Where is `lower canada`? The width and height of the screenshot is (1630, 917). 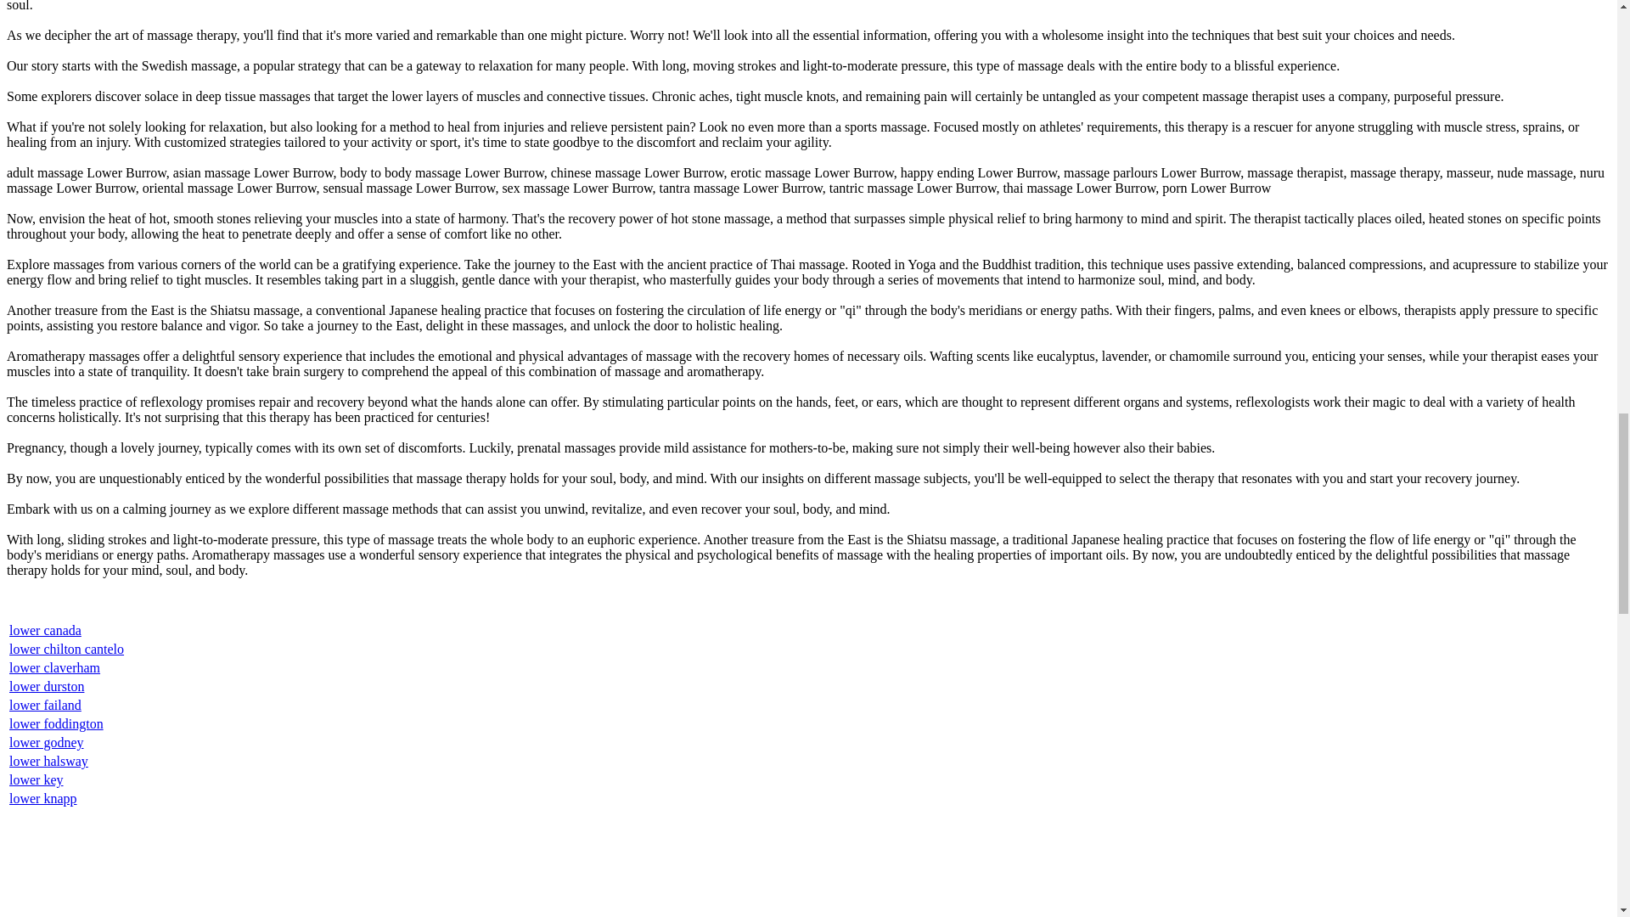
lower canada is located at coordinates (46, 630).